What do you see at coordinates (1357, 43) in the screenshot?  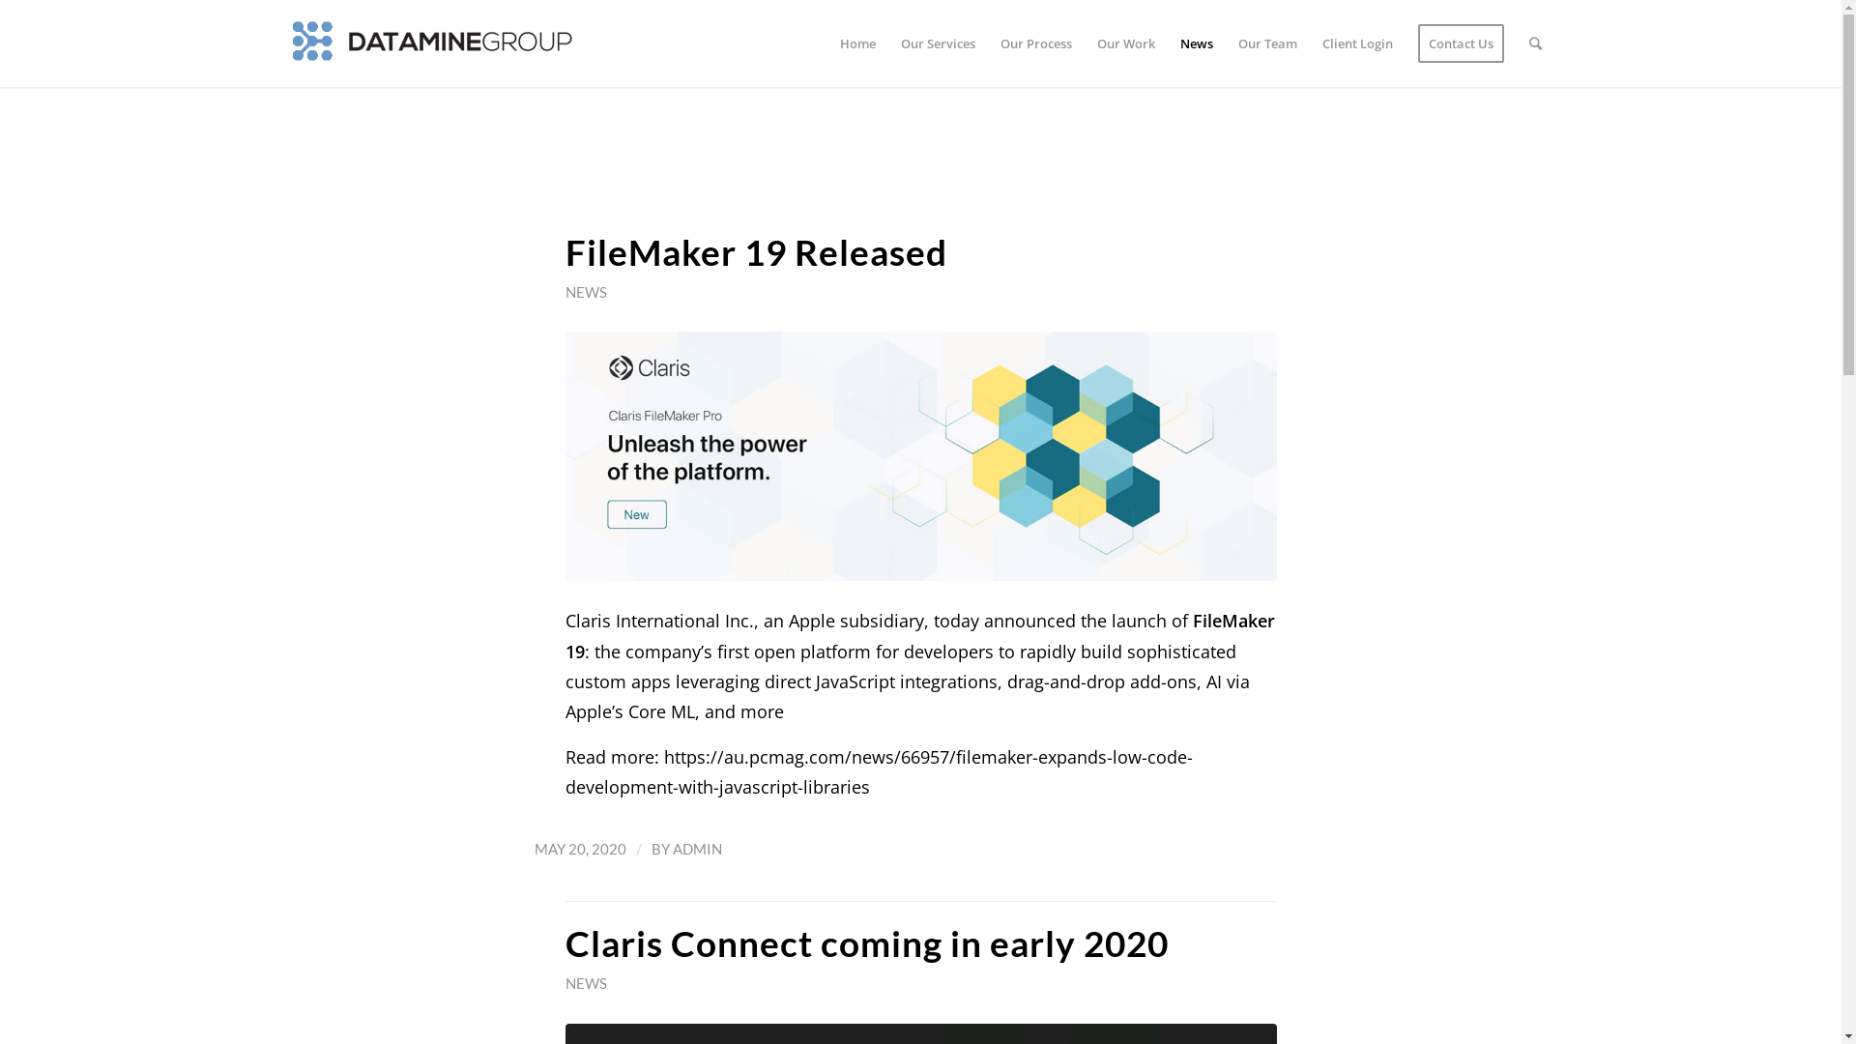 I see `Client Login` at bounding box center [1357, 43].